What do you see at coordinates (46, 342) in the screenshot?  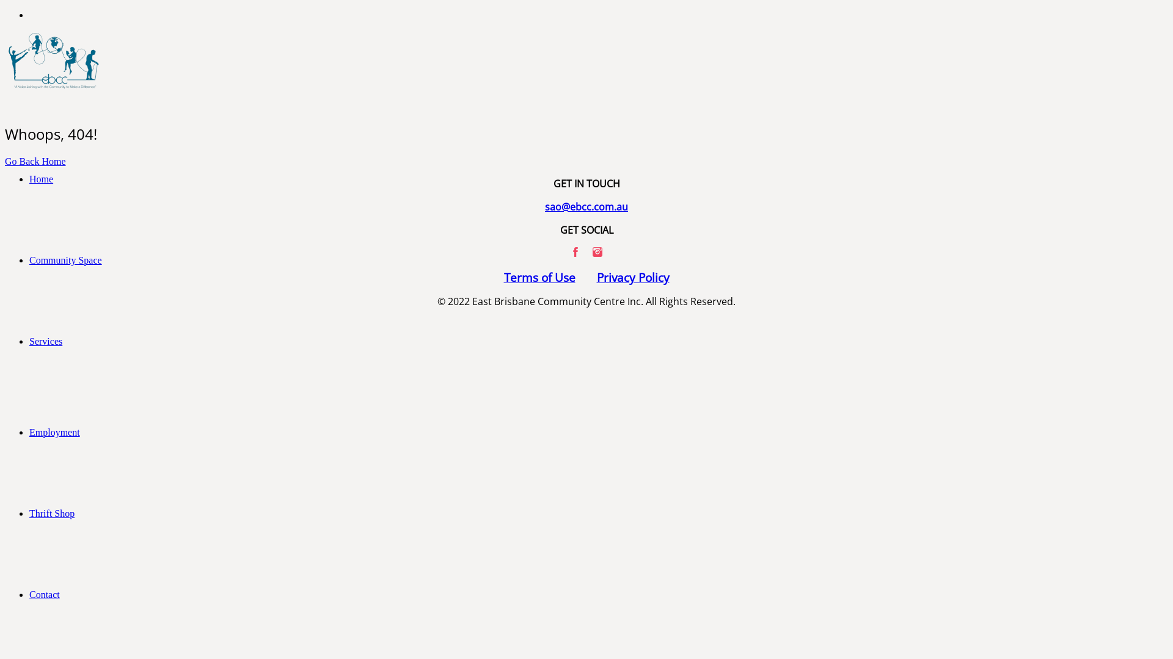 I see `Services` at bounding box center [46, 342].